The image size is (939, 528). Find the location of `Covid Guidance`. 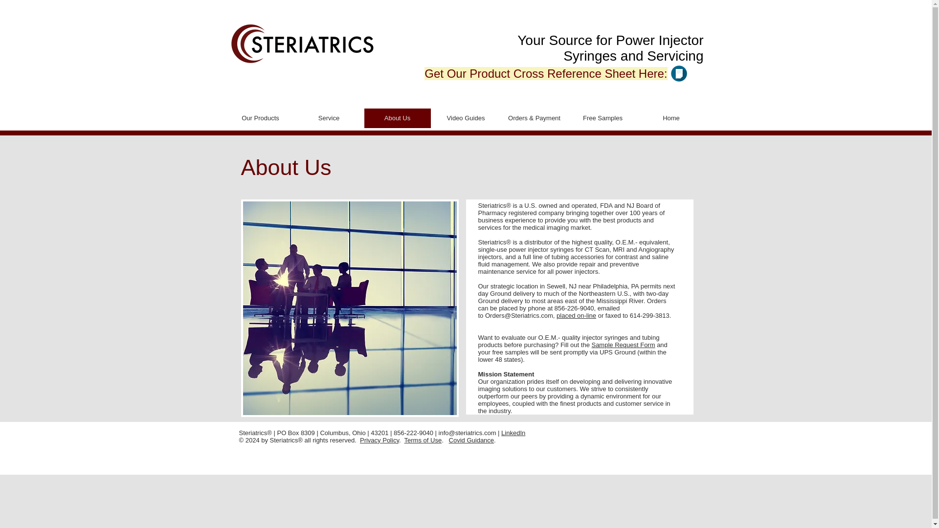

Covid Guidance is located at coordinates (471, 440).